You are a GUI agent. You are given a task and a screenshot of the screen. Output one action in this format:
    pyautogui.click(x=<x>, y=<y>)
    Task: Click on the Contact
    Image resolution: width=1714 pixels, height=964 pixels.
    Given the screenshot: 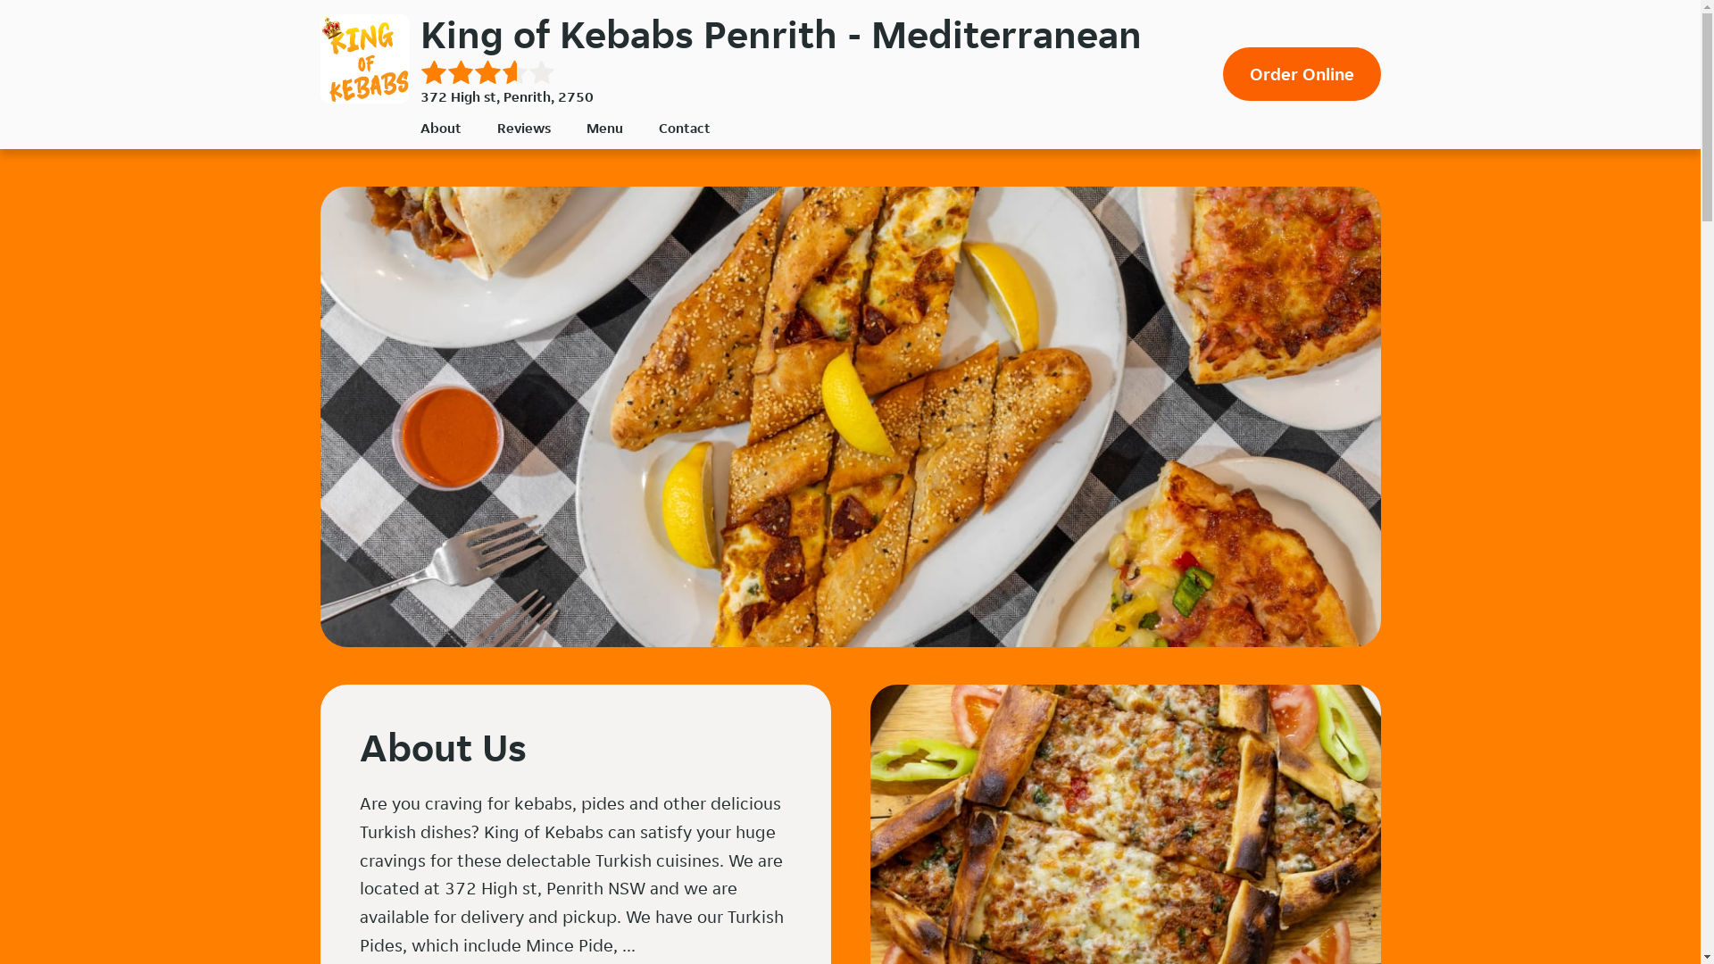 What is the action you would take?
    pyautogui.click(x=685, y=129)
    